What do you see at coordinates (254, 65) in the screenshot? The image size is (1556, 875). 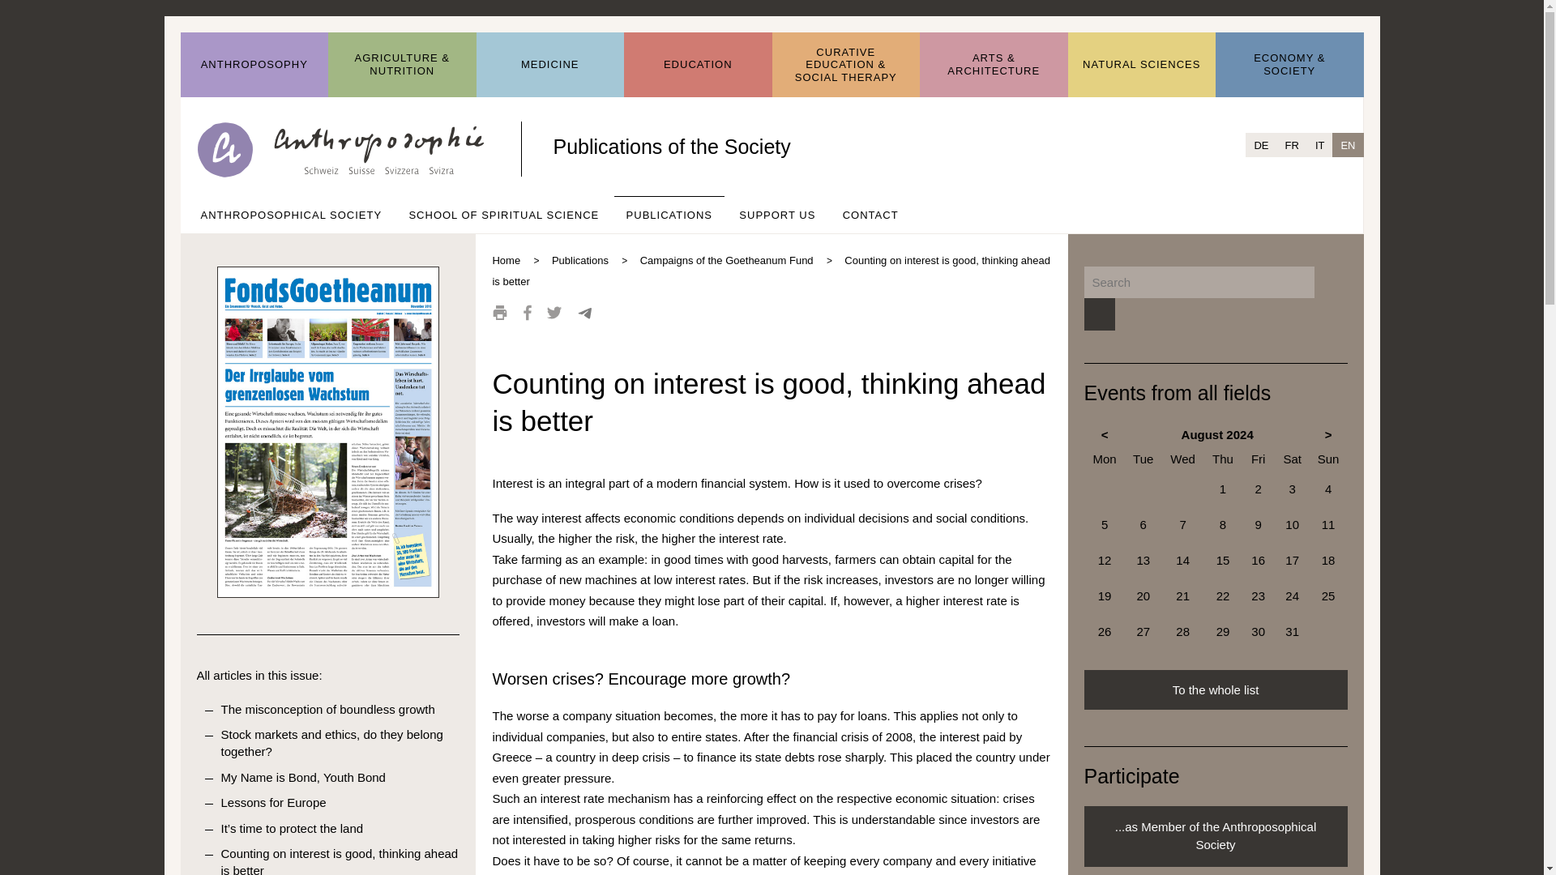 I see `ANTHROPOSOPHY` at bounding box center [254, 65].